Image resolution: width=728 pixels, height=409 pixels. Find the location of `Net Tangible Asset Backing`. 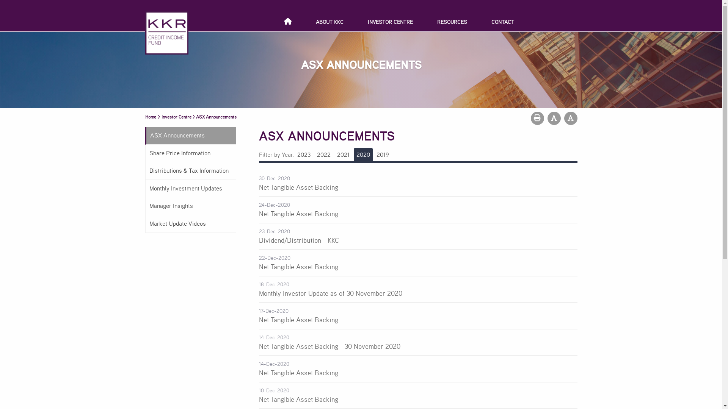

Net Tangible Asset Backing is located at coordinates (298, 320).